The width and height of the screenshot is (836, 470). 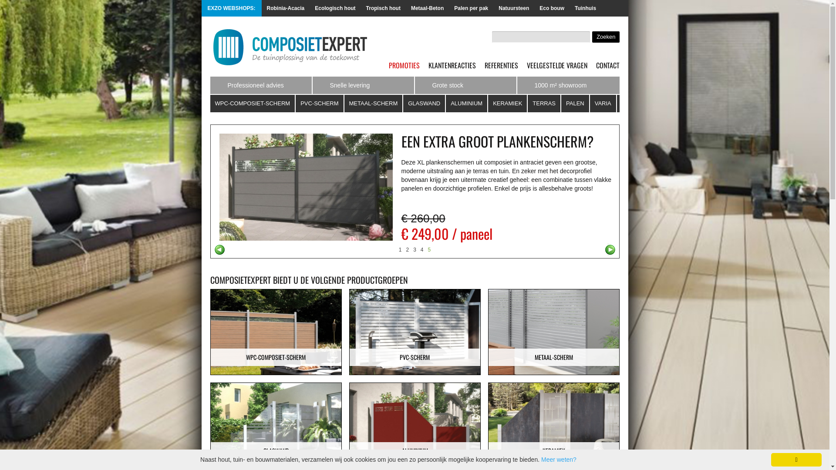 What do you see at coordinates (415, 357) in the screenshot?
I see `PVC-SCHERM` at bounding box center [415, 357].